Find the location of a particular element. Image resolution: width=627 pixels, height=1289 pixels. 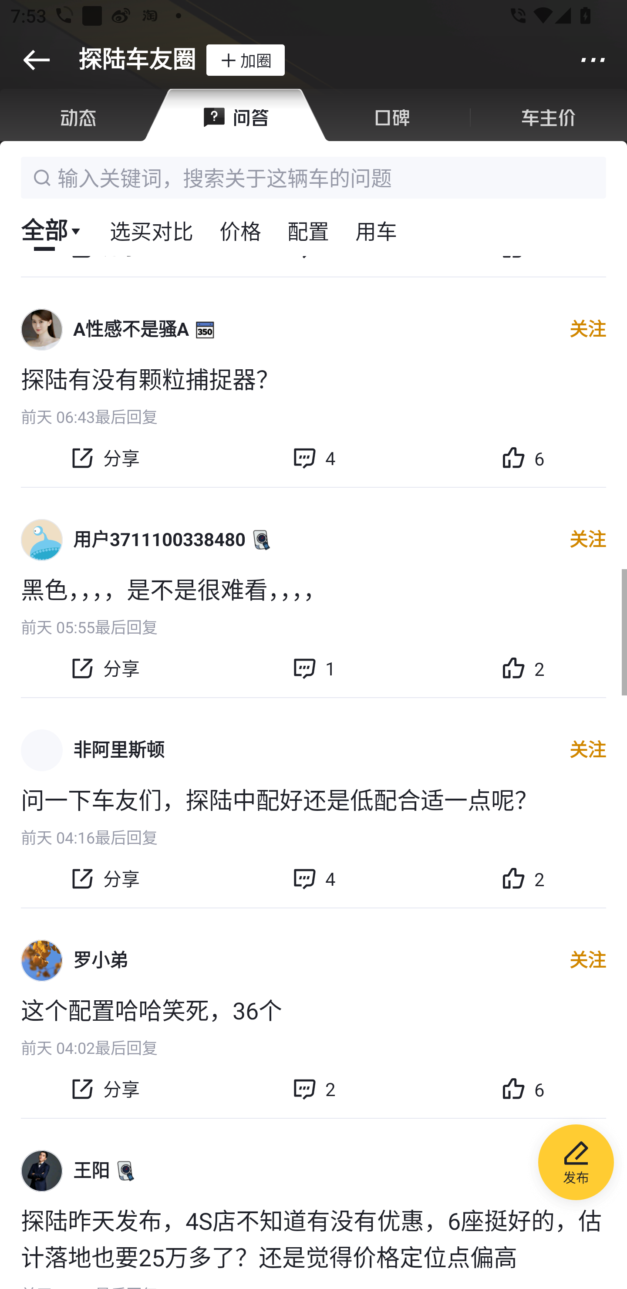

 is located at coordinates (36, 60).